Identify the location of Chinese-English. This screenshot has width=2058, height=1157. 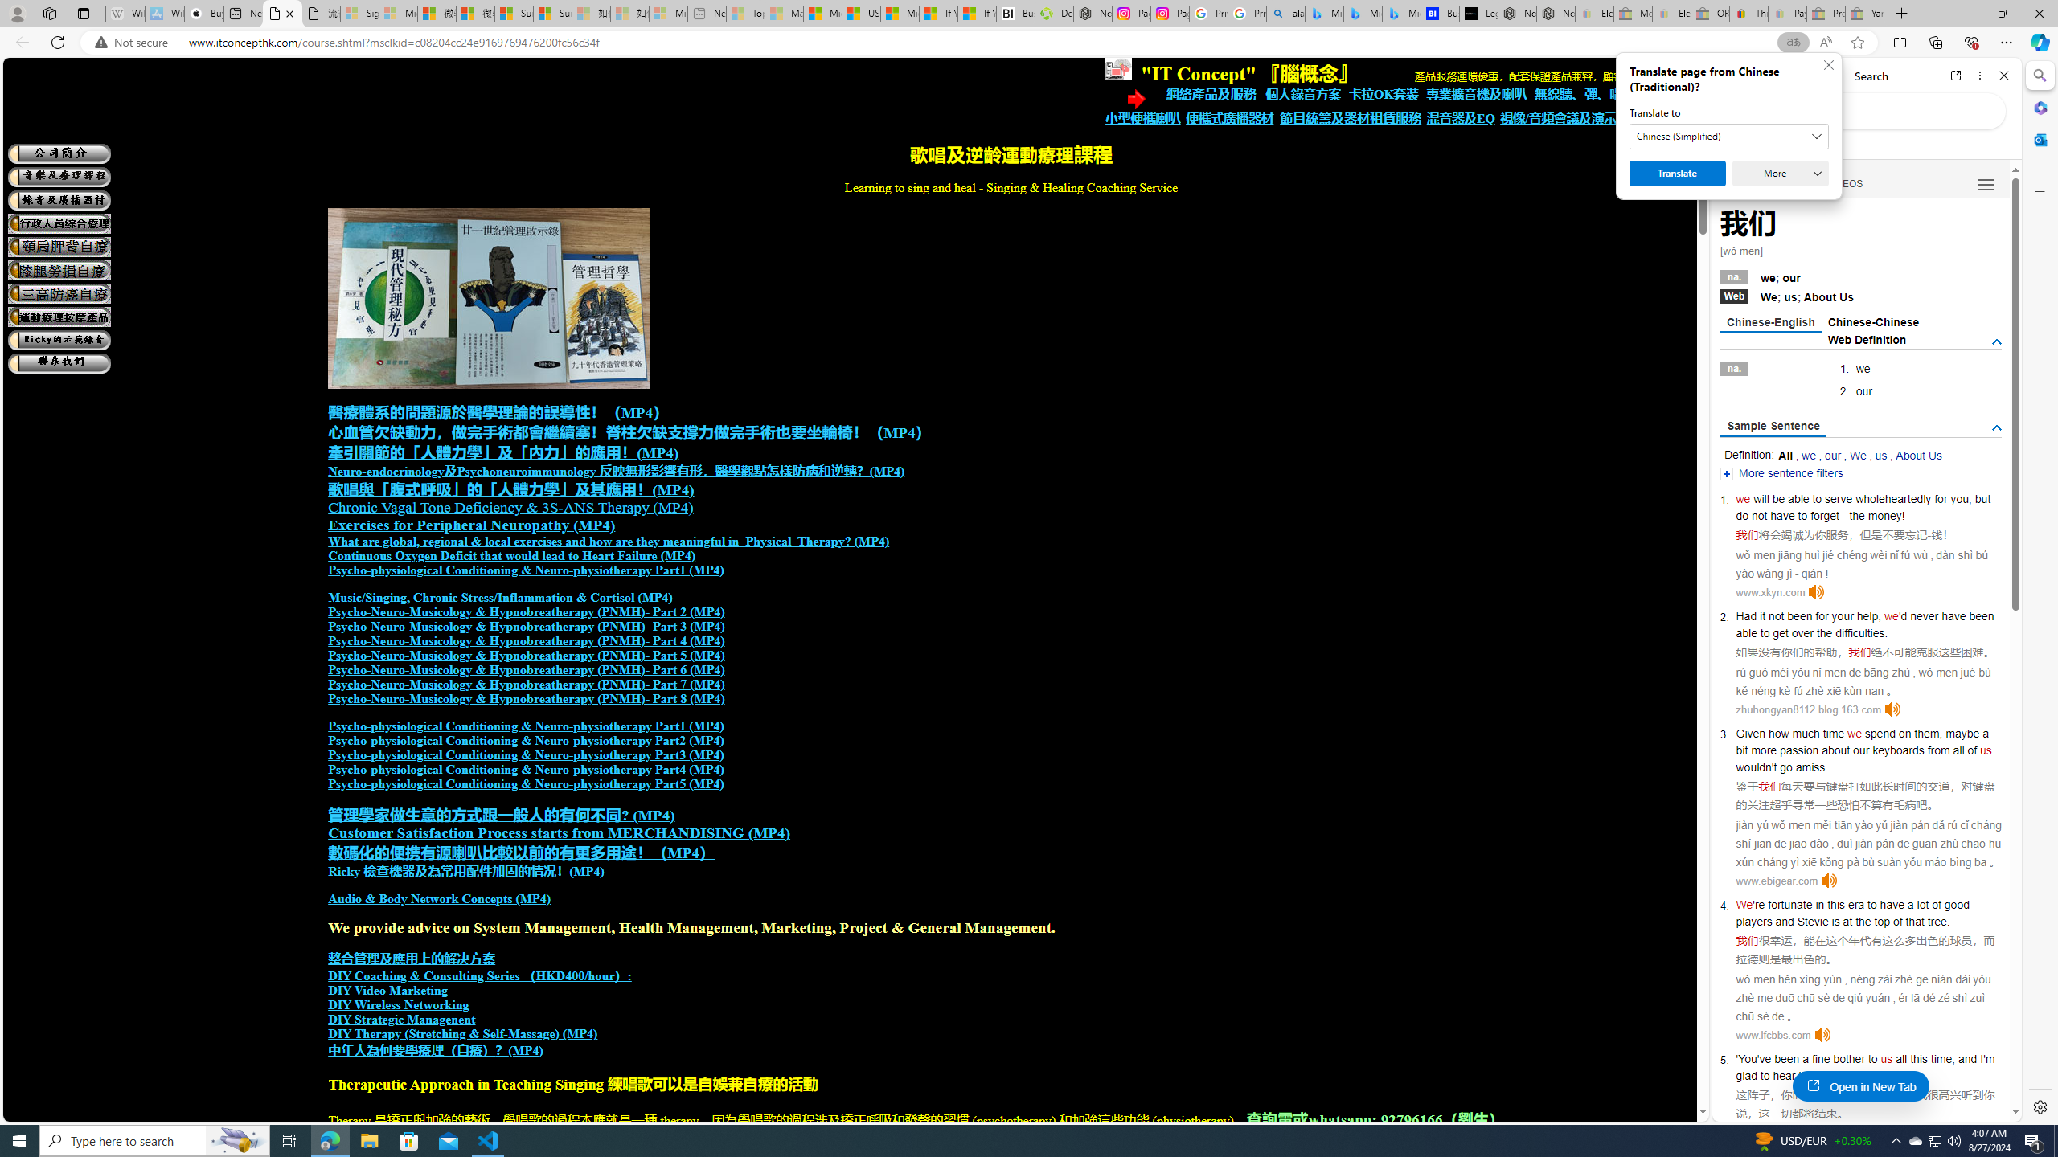
(1770, 323).